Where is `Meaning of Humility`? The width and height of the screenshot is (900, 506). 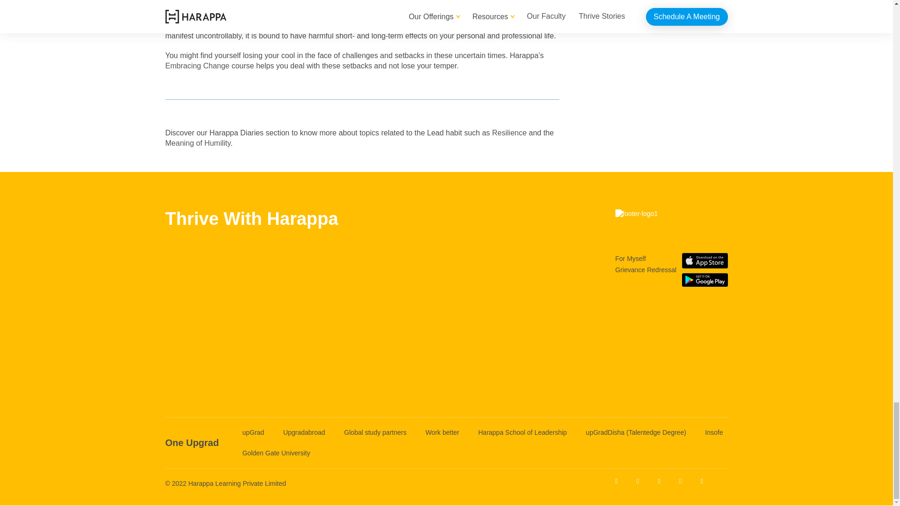 Meaning of Humility is located at coordinates (197, 143).